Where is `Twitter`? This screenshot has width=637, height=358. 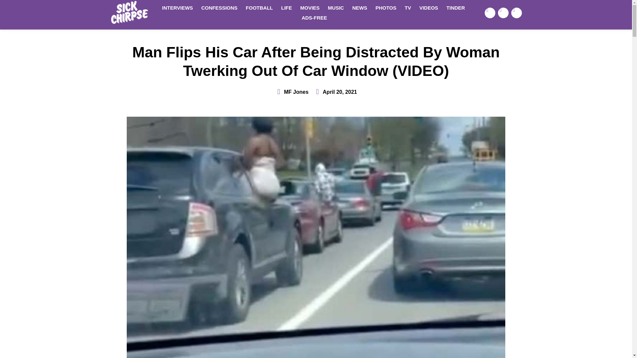
Twitter is located at coordinates (503, 13).